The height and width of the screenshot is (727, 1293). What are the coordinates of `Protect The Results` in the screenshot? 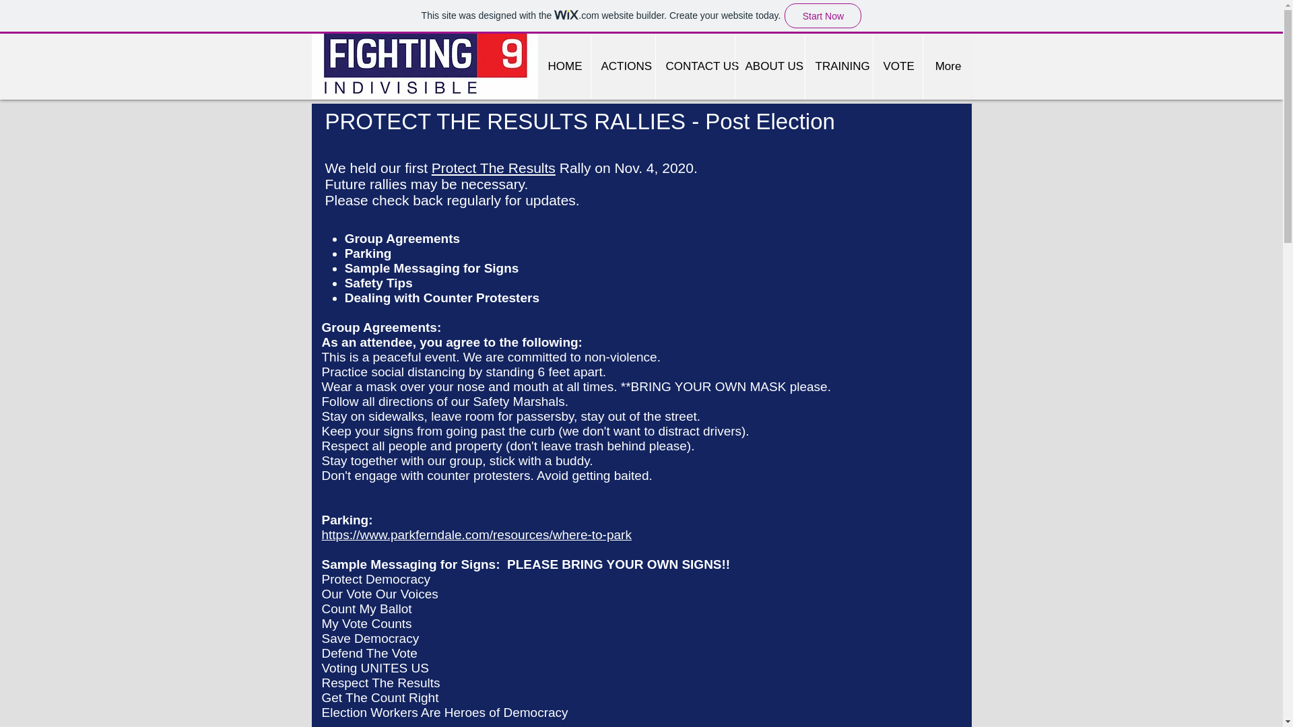 It's located at (494, 168).